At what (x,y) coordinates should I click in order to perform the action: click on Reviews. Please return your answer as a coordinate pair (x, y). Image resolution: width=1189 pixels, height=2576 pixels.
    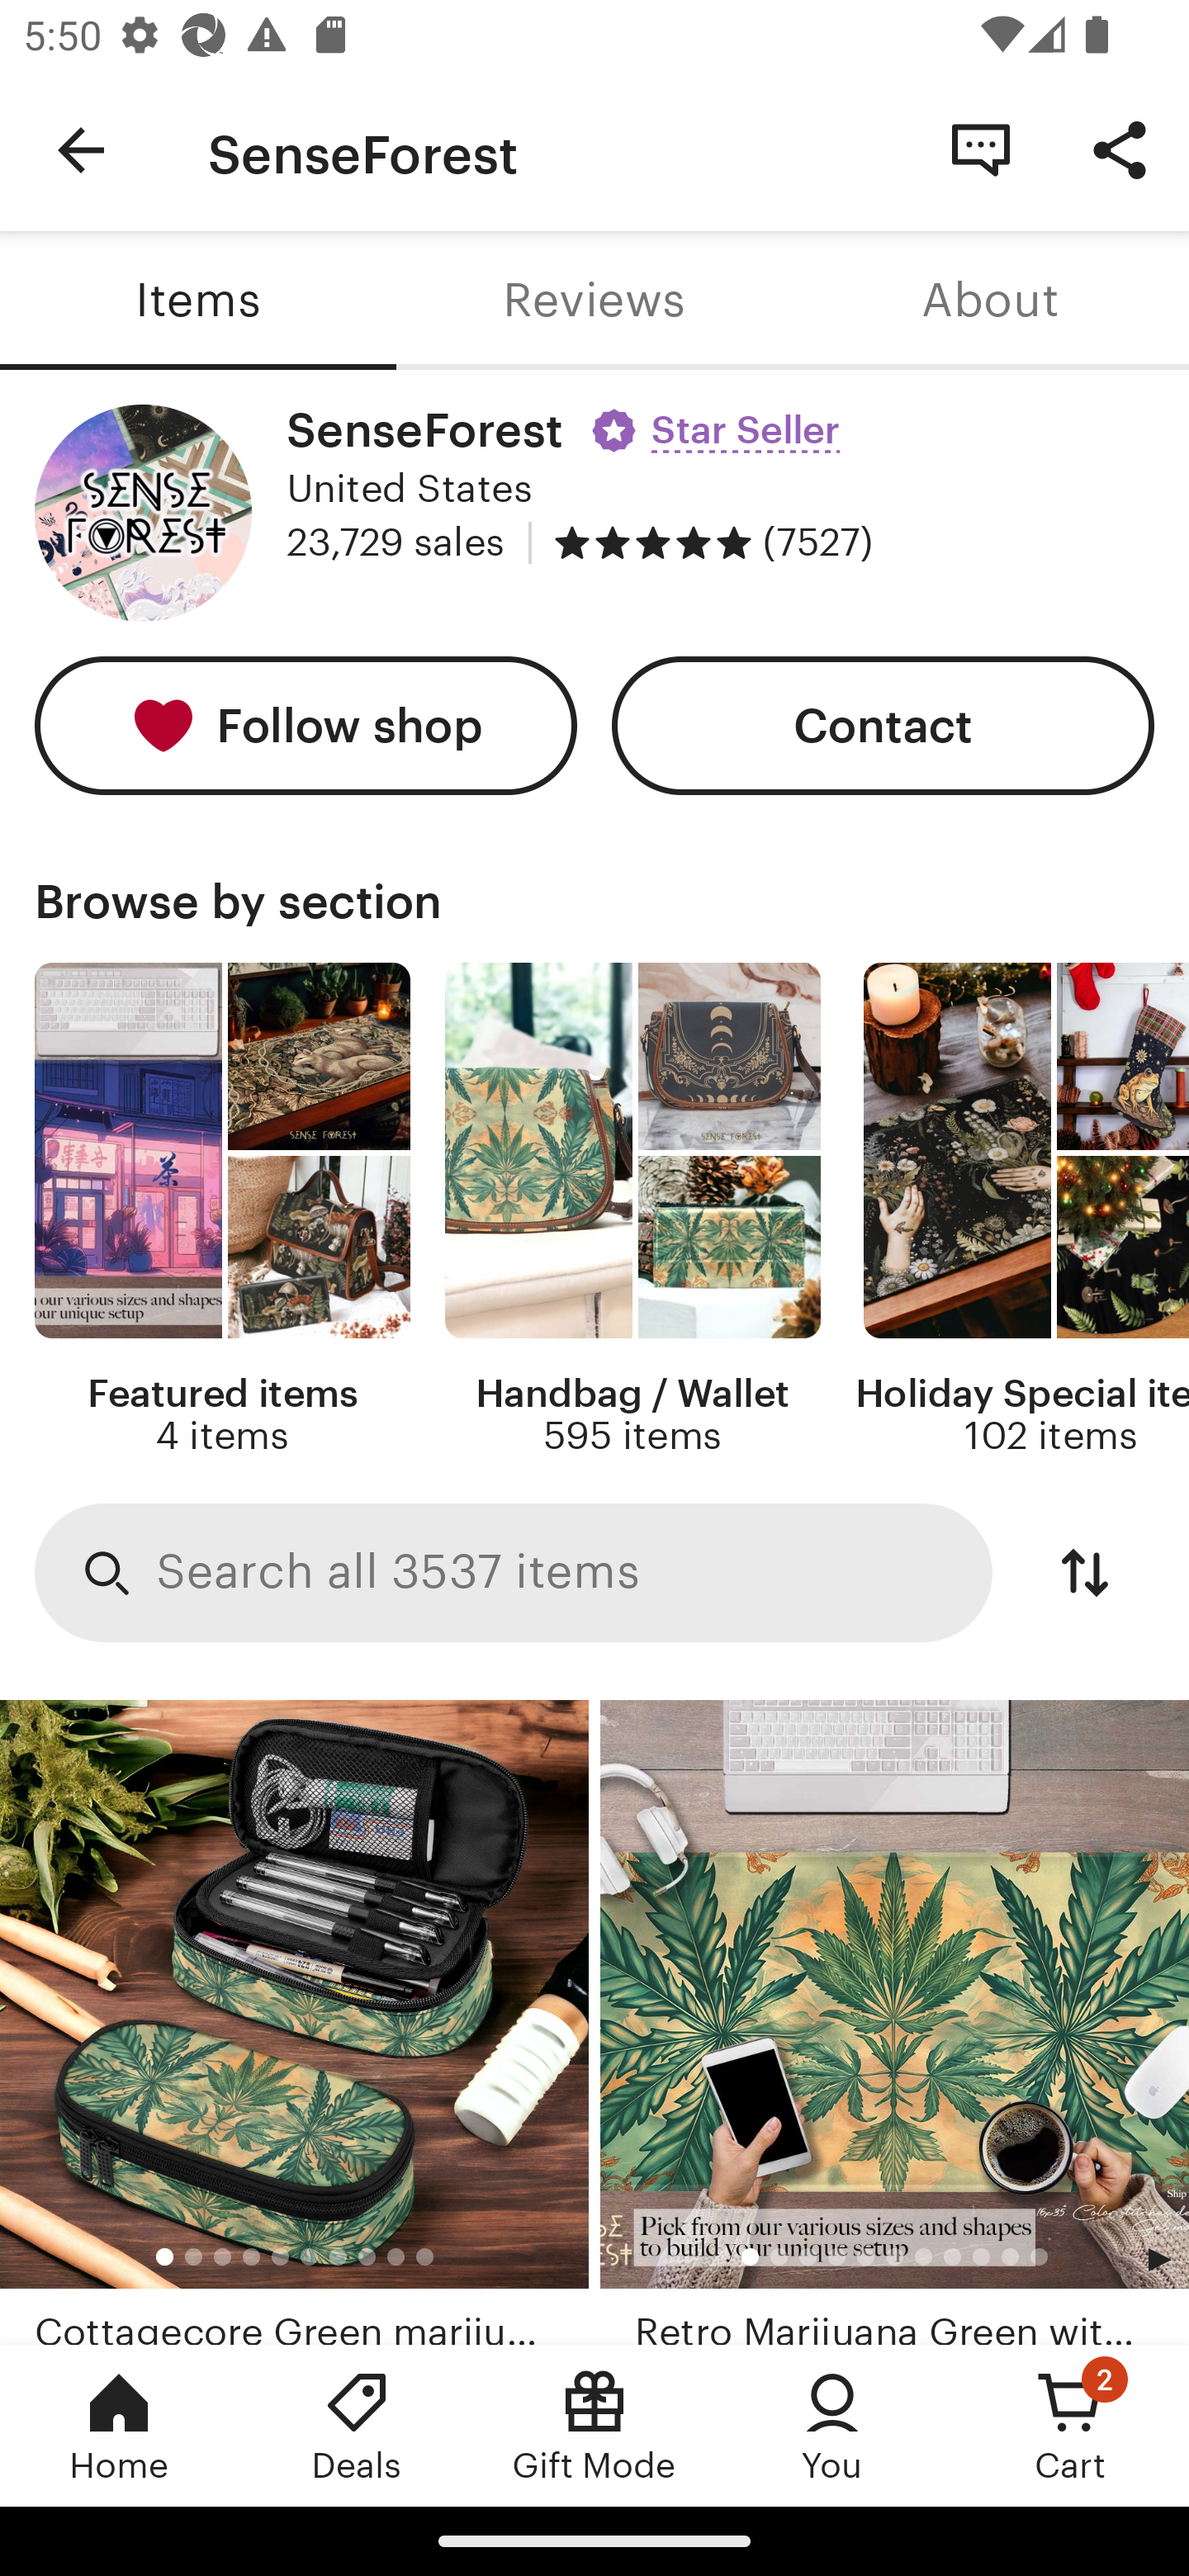
    Looking at the image, I should click on (594, 301).